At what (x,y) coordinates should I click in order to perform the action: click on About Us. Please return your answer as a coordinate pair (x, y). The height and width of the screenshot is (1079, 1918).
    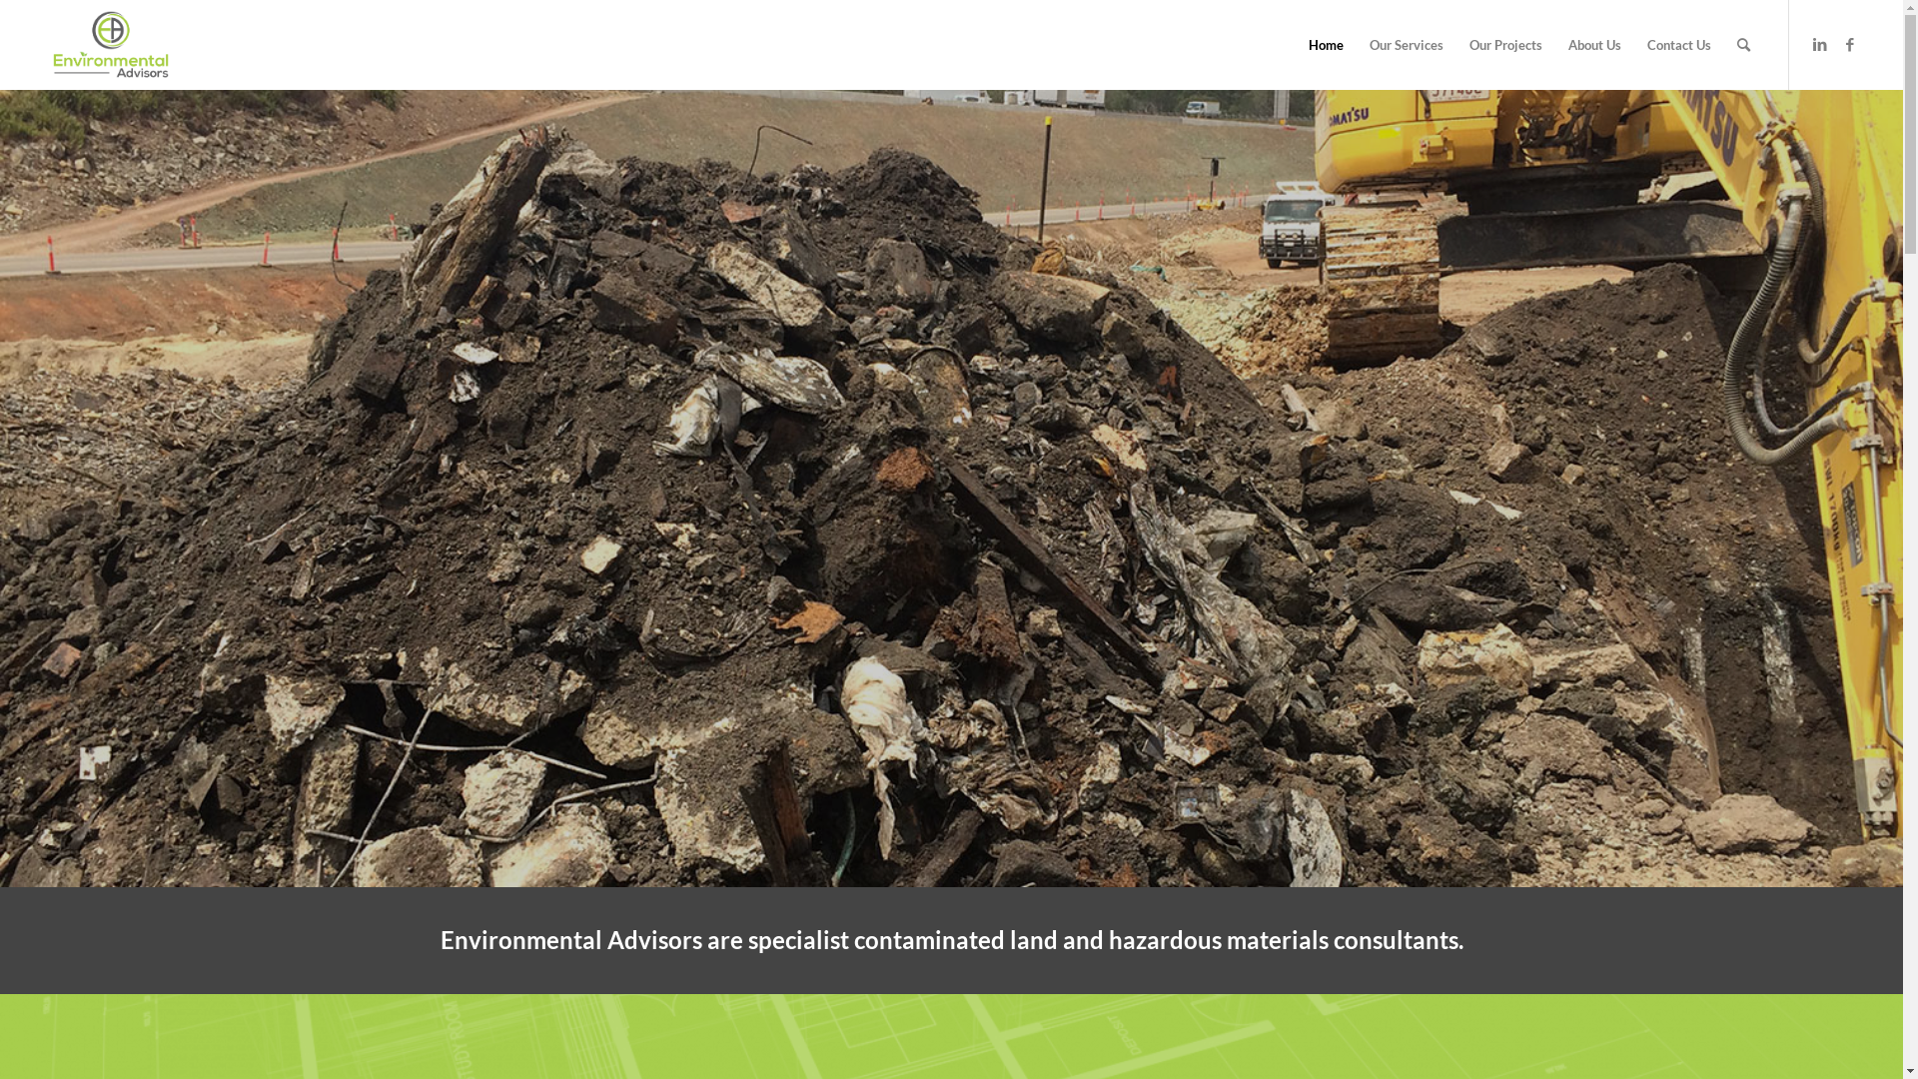
    Looking at the image, I should click on (1594, 45).